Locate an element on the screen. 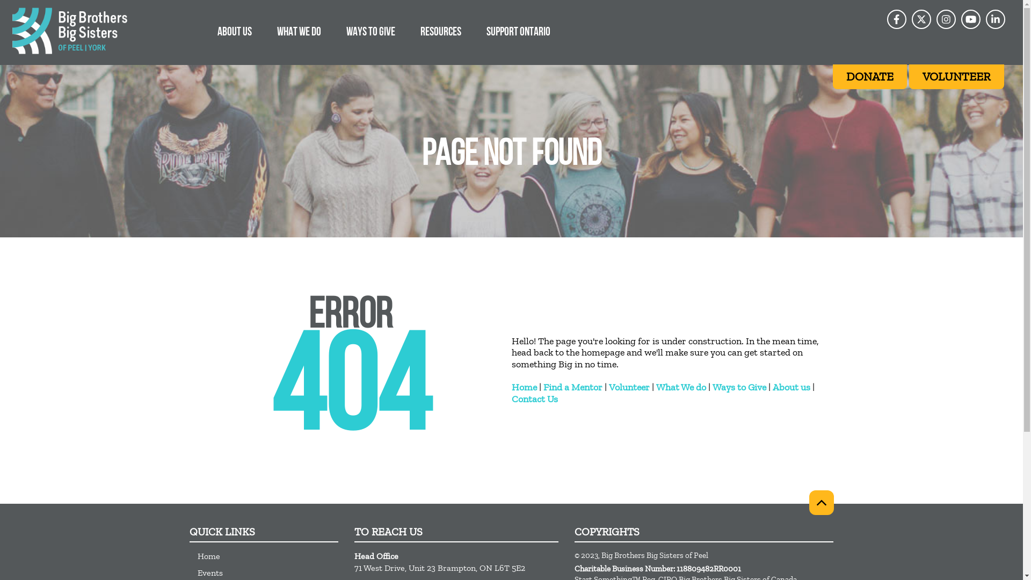 This screenshot has width=1031, height=580. SUPPORT ONTARIO is located at coordinates (519, 31).